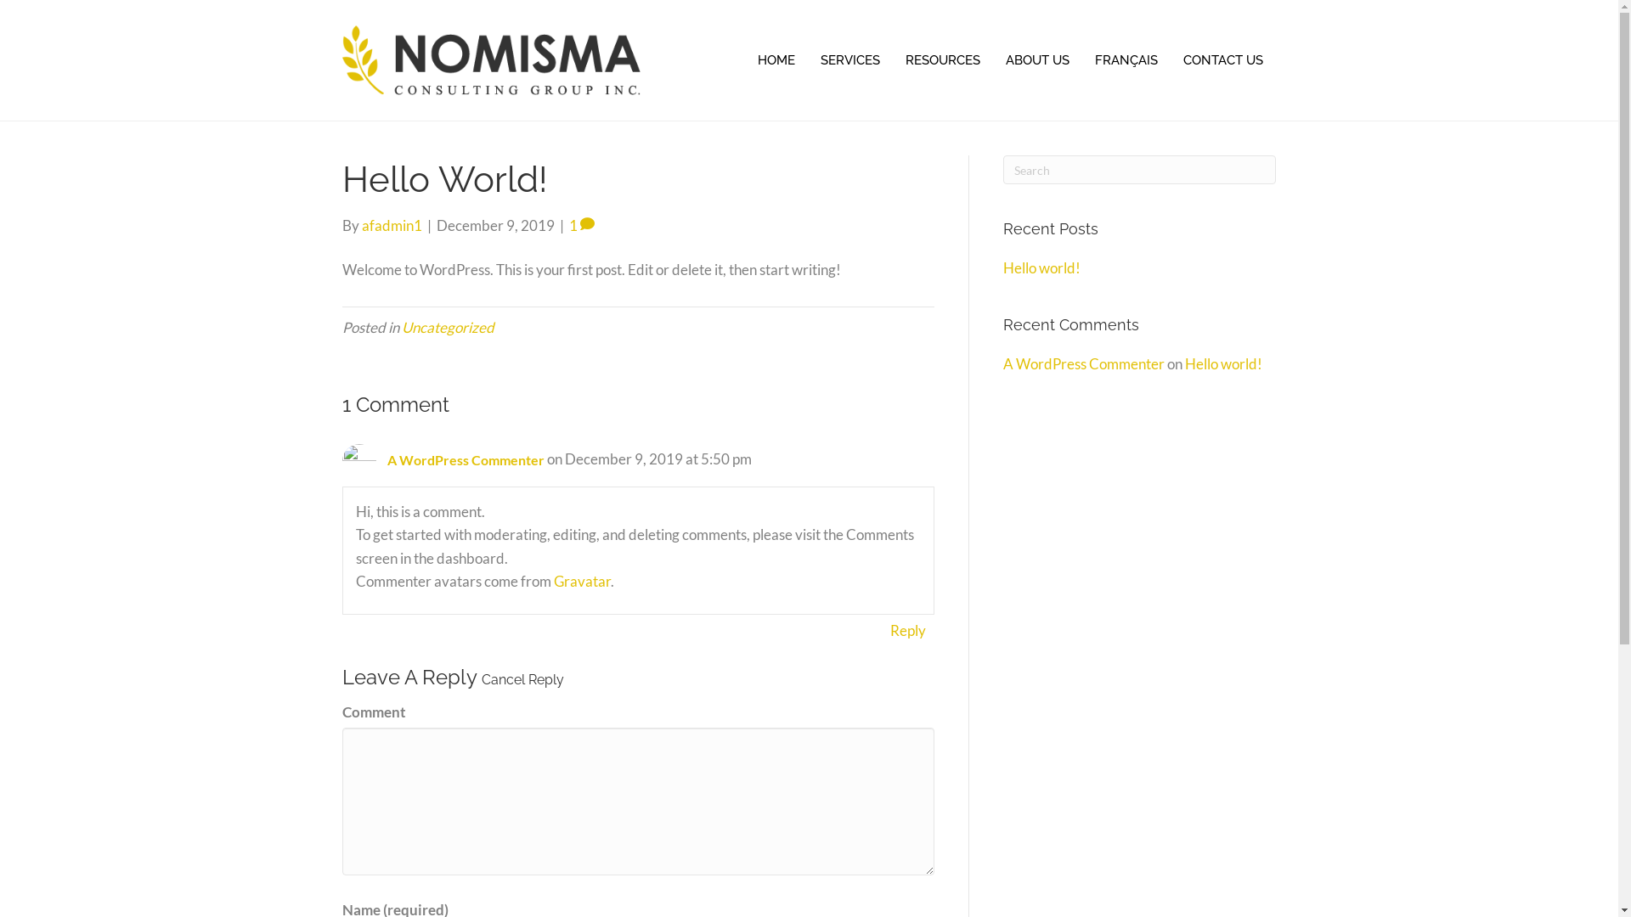 The height and width of the screenshot is (917, 1631). I want to click on Hello world!, so click(1041, 268).